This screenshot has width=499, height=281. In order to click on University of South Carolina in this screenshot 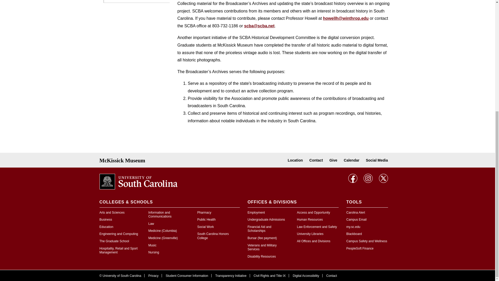, I will do `click(138, 181)`.